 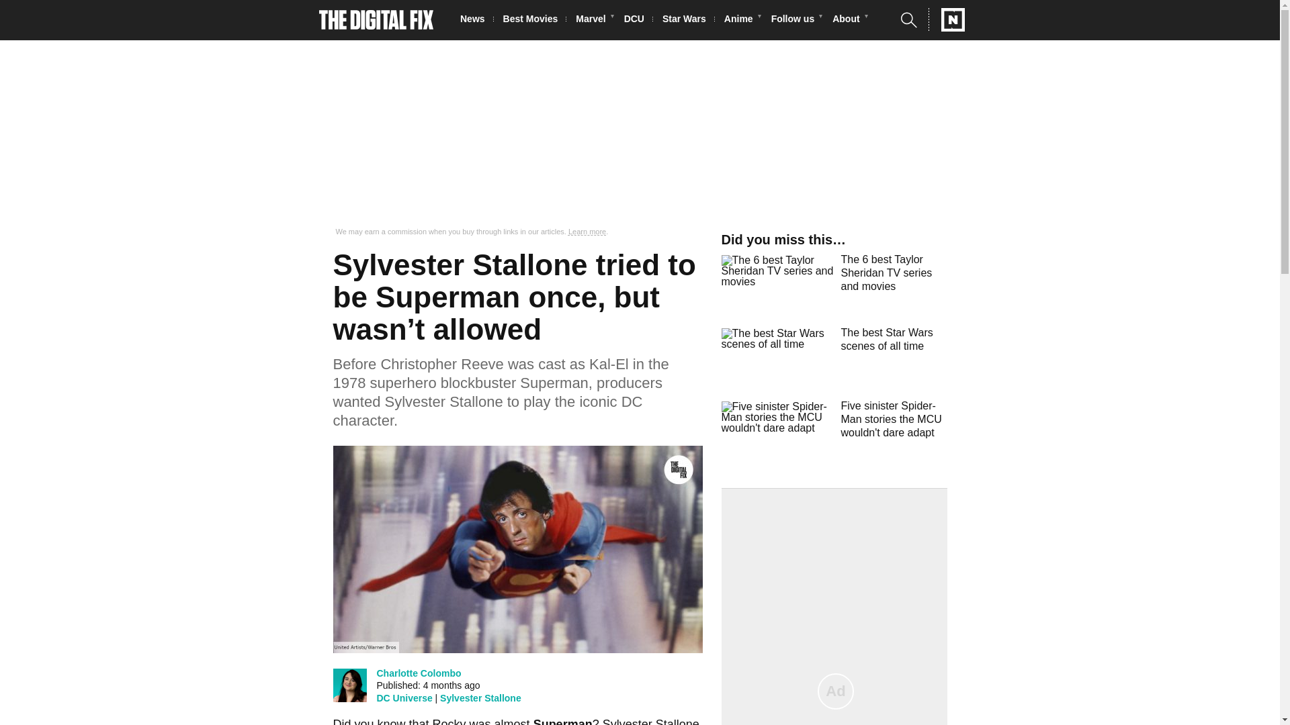 I want to click on DC Universe, so click(x=404, y=698).